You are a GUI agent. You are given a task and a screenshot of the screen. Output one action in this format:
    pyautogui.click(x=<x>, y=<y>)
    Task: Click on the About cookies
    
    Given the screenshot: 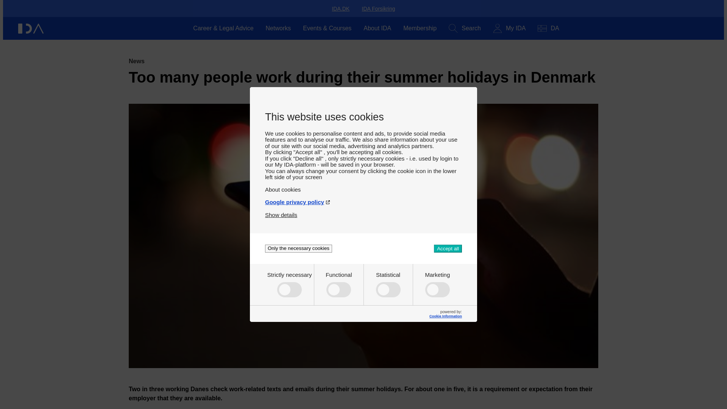 What is the action you would take?
    pyautogui.click(x=363, y=186)
    